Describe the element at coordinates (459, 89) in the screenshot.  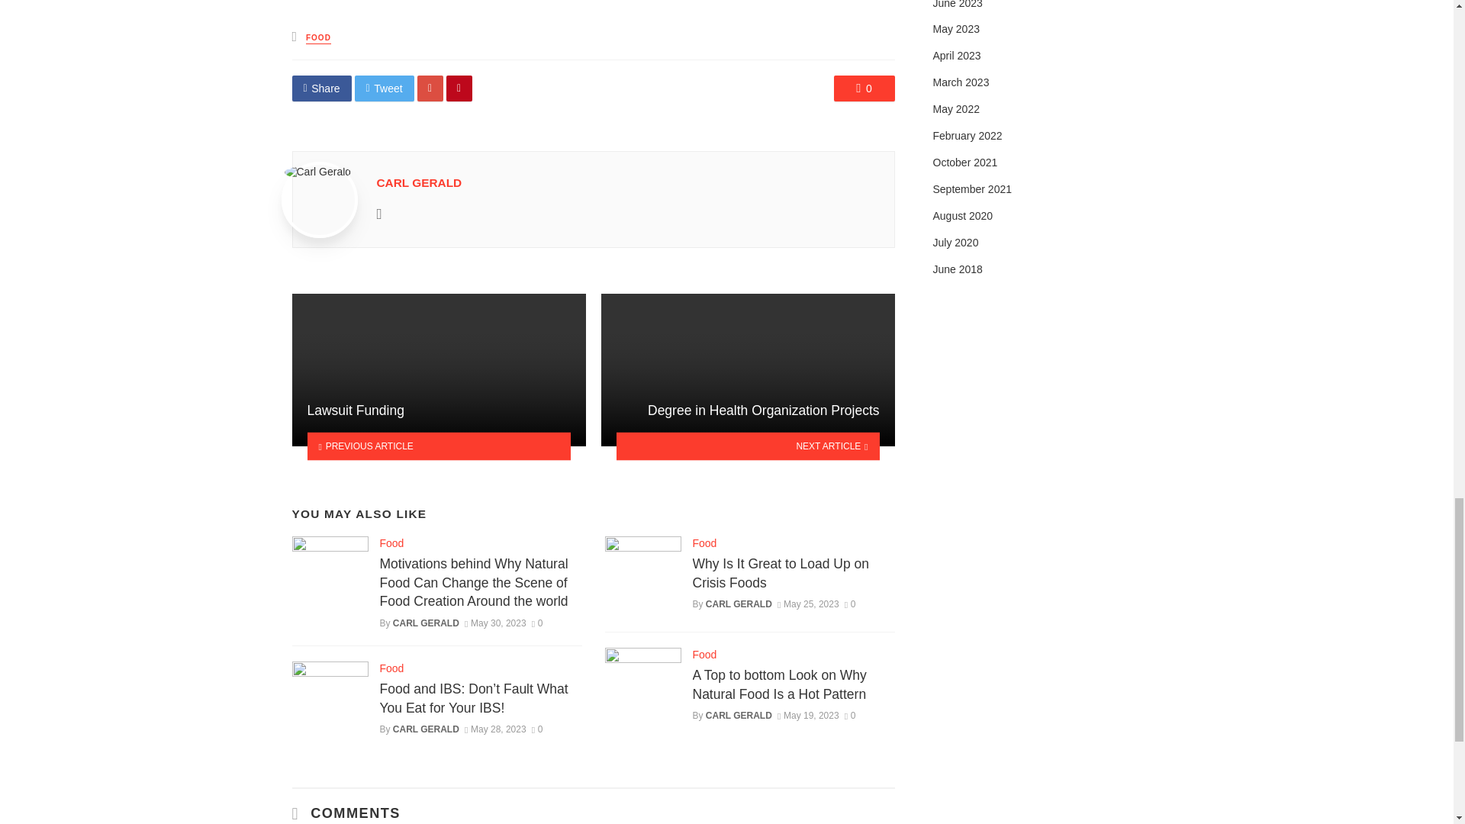
I see `Share on Pinterest` at that location.